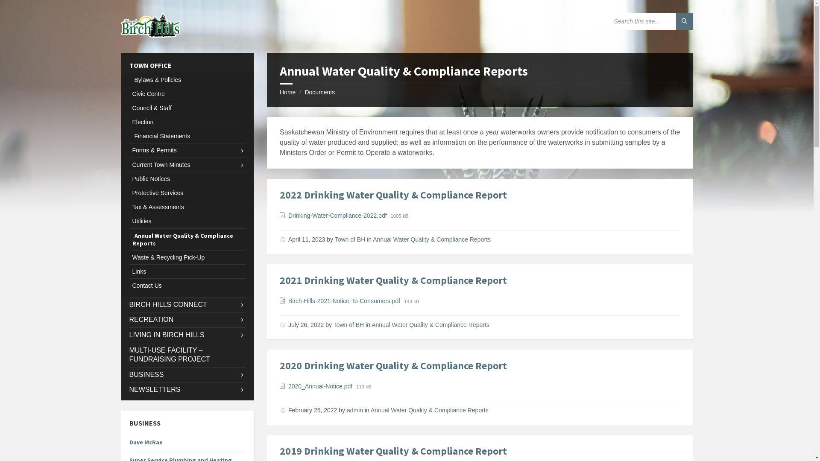  I want to click on Annual Water Quality & Compliance Reports, so click(430, 410).